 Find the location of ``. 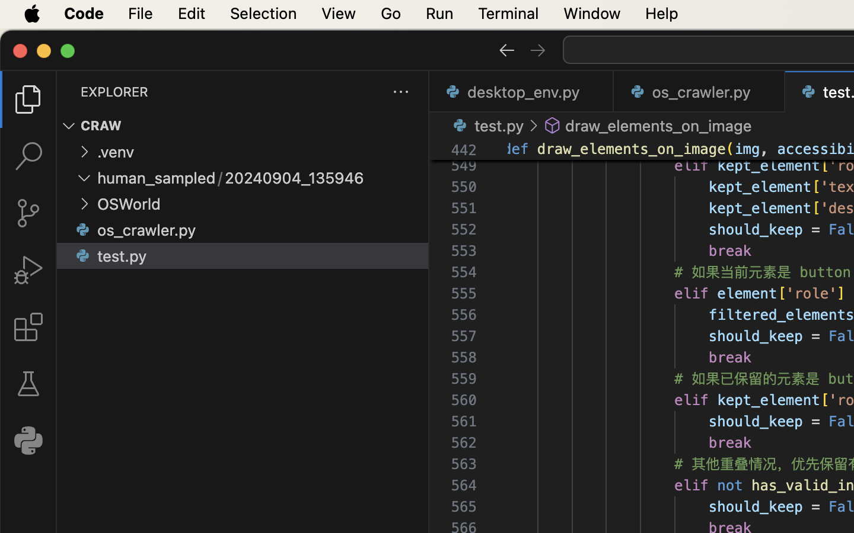

 is located at coordinates (28, 327).